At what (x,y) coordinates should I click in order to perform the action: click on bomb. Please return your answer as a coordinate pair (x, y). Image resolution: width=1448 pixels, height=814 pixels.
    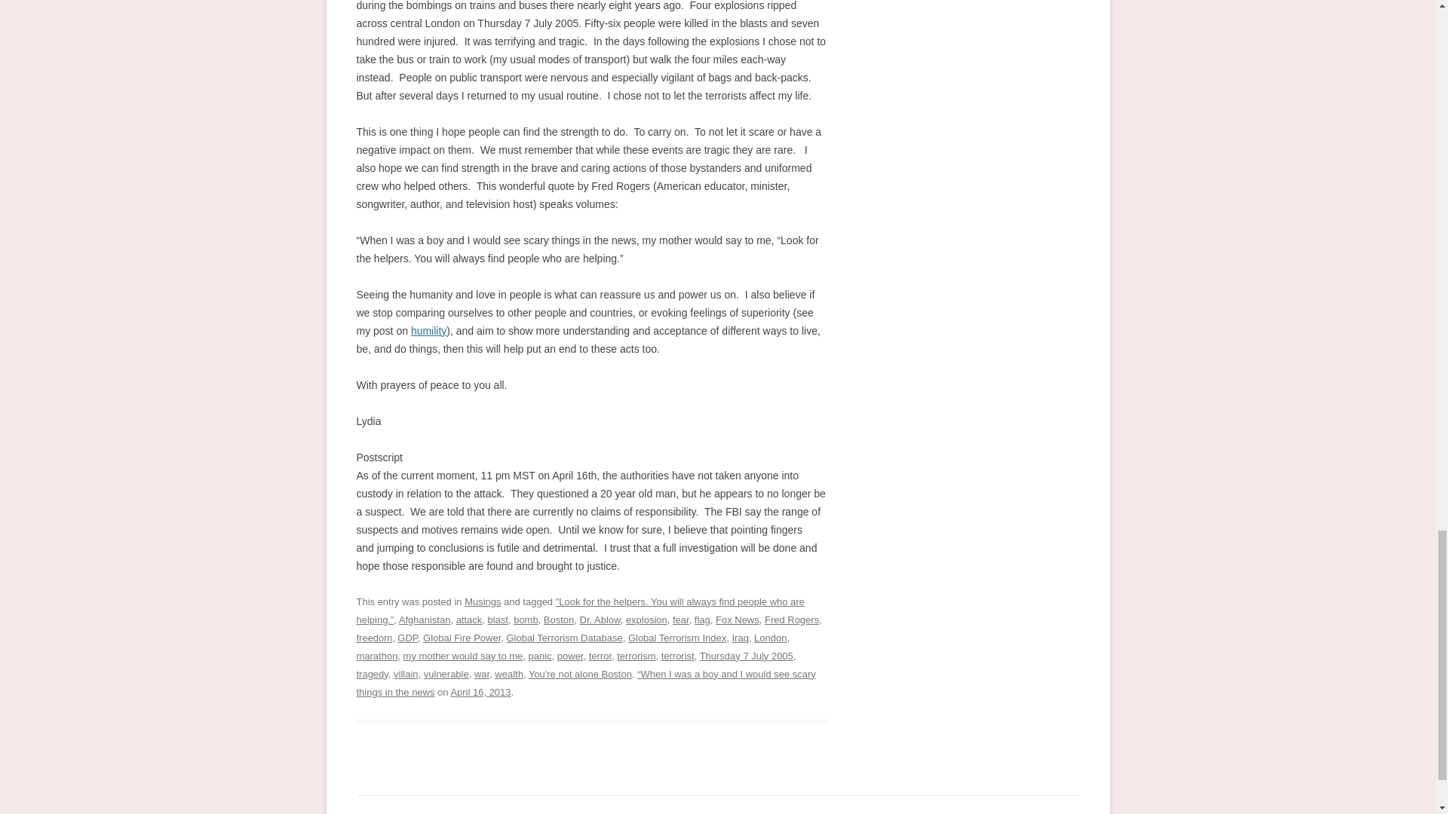
    Looking at the image, I should click on (525, 620).